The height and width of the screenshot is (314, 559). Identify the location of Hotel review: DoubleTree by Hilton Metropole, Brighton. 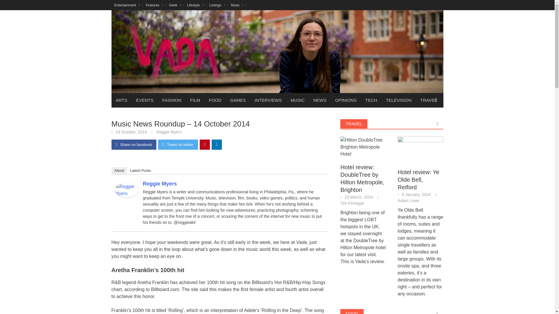
(363, 147).